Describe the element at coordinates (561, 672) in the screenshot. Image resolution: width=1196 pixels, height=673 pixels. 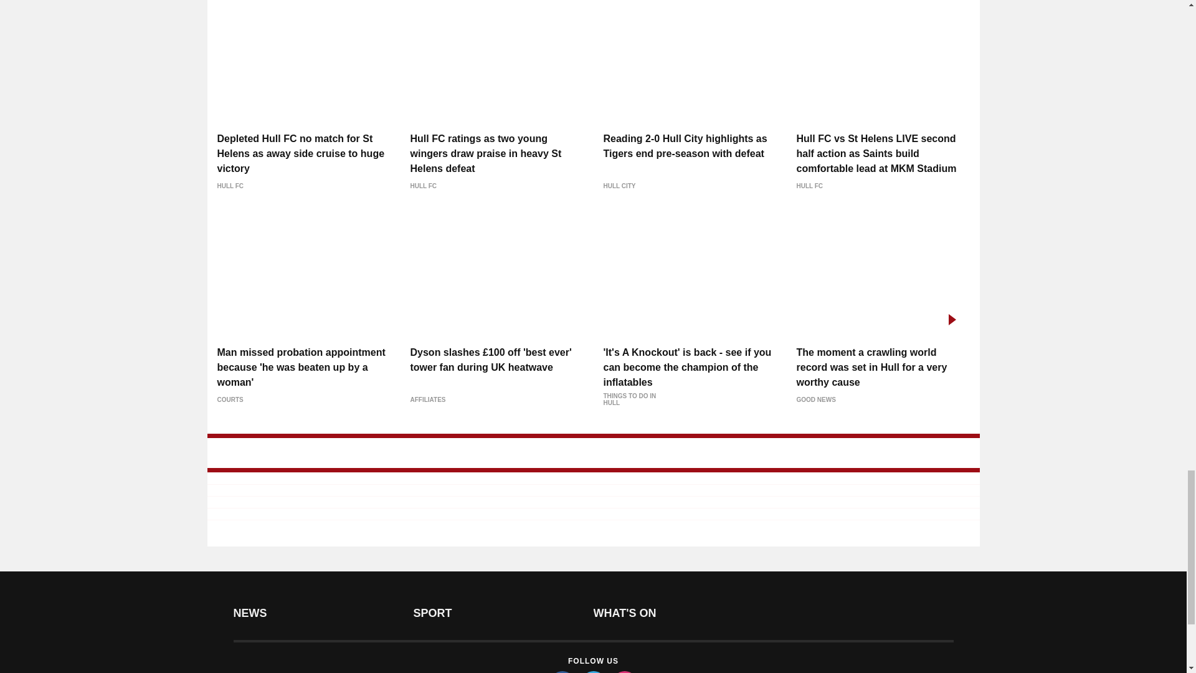
I see `facebook` at that location.